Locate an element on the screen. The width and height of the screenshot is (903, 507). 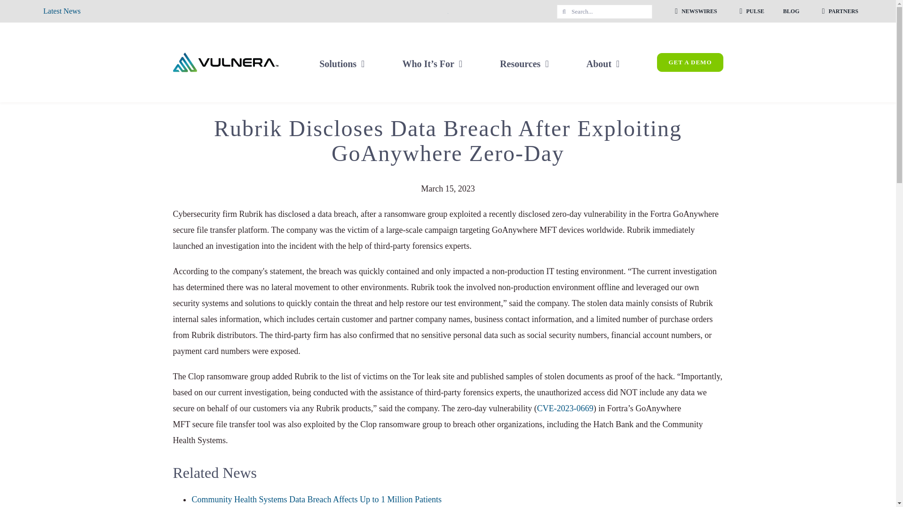
PULSE is located at coordinates (750, 11).